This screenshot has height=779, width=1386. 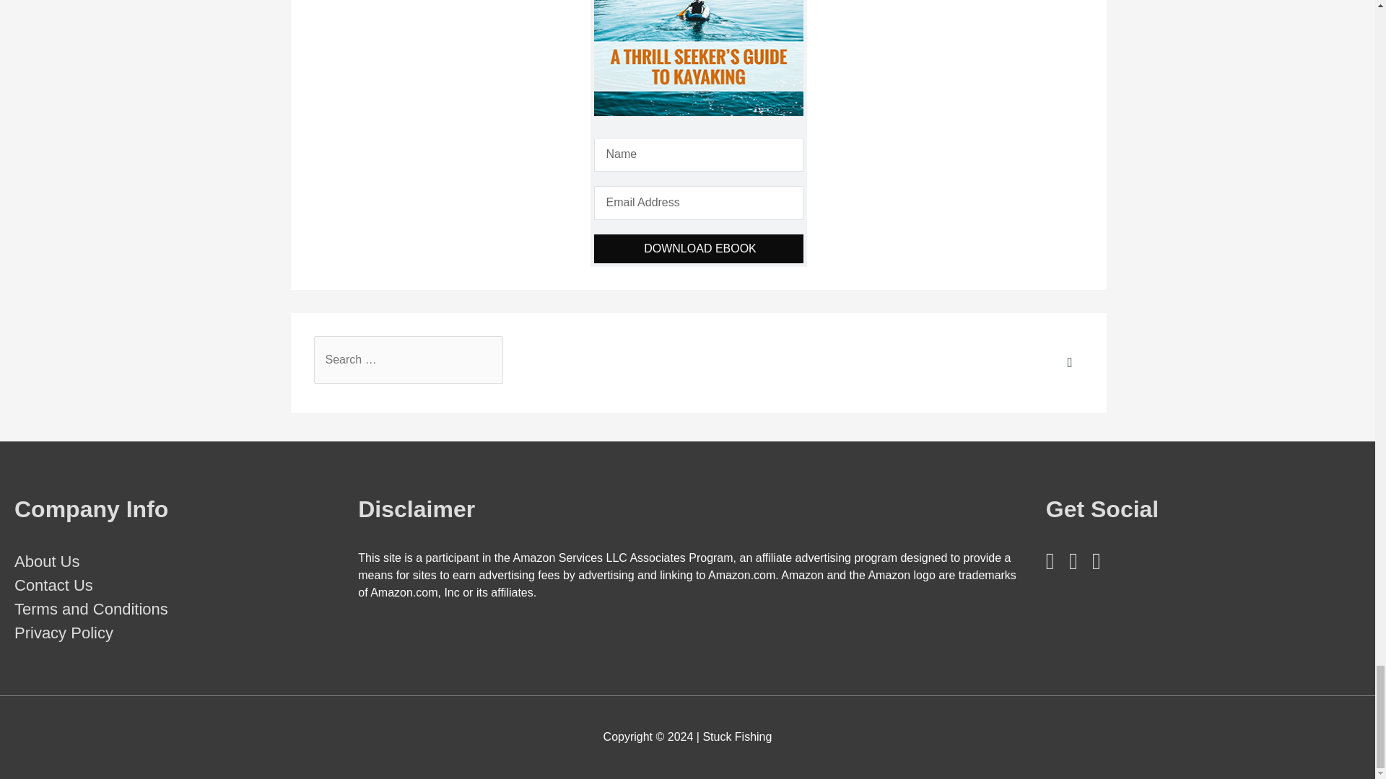 What do you see at coordinates (697, 249) in the screenshot?
I see `DOWNLOAD EBOOK` at bounding box center [697, 249].